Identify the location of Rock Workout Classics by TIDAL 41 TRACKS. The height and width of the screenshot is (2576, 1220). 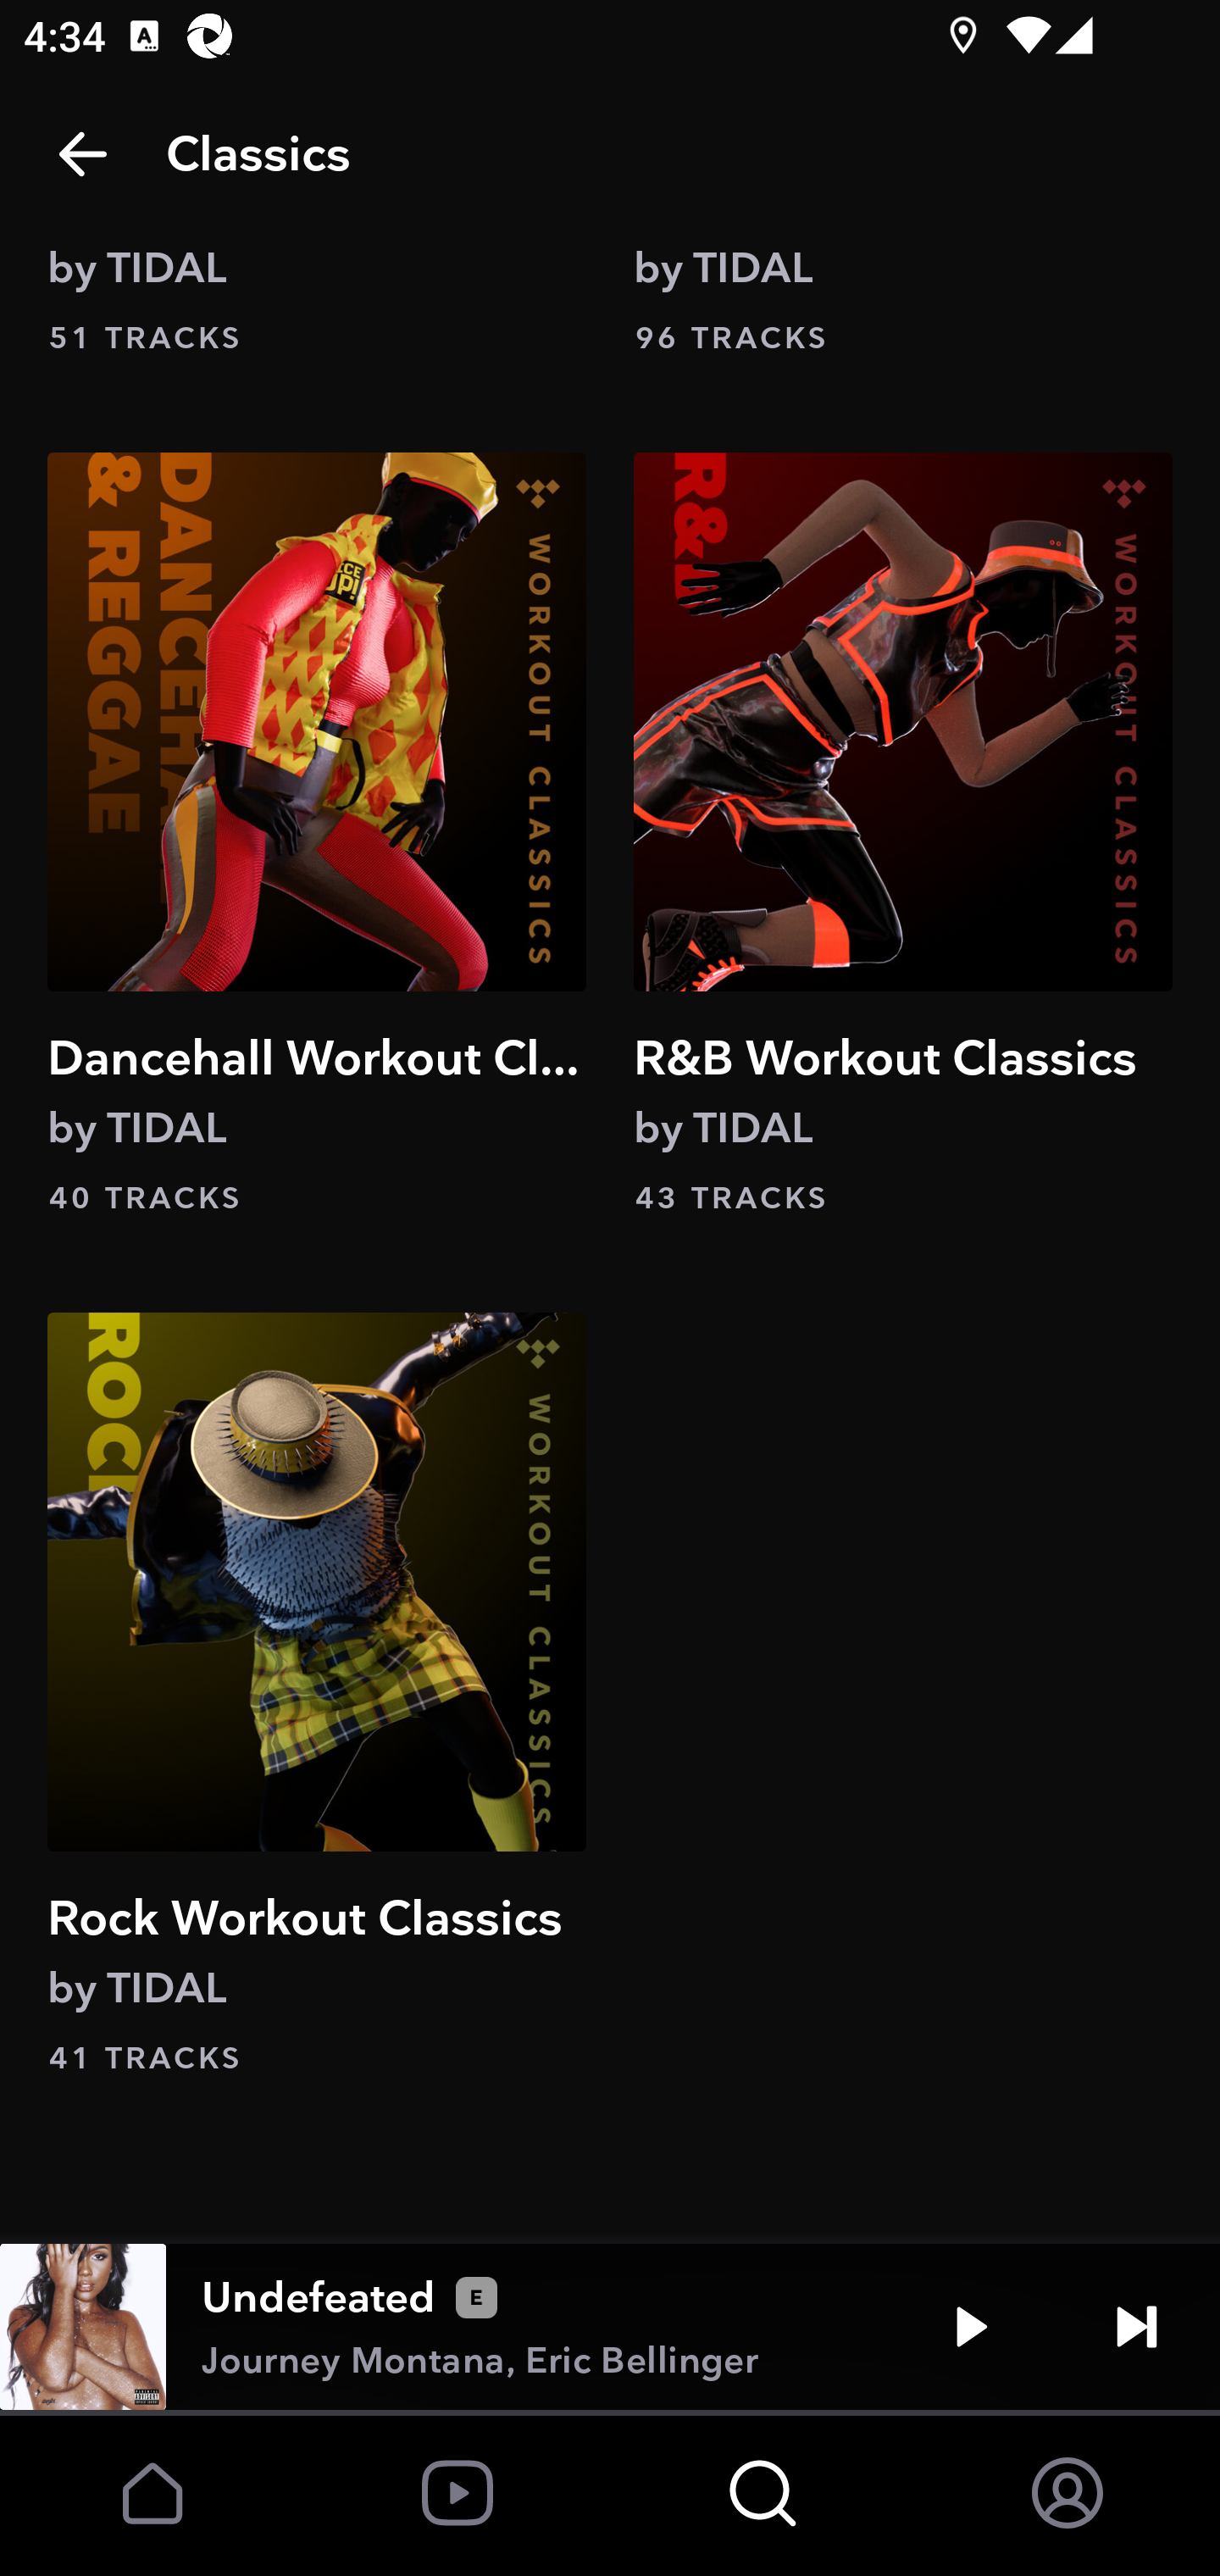
(317, 1696).